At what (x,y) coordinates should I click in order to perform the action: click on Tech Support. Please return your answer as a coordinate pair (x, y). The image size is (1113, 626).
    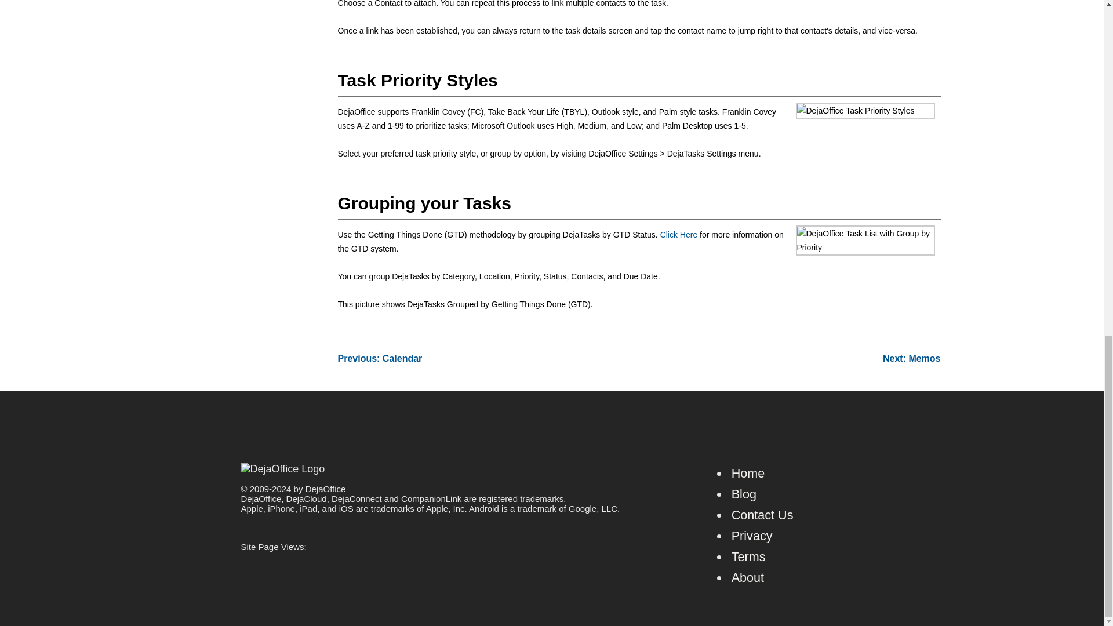
    Looking at the image, I should click on (762, 515).